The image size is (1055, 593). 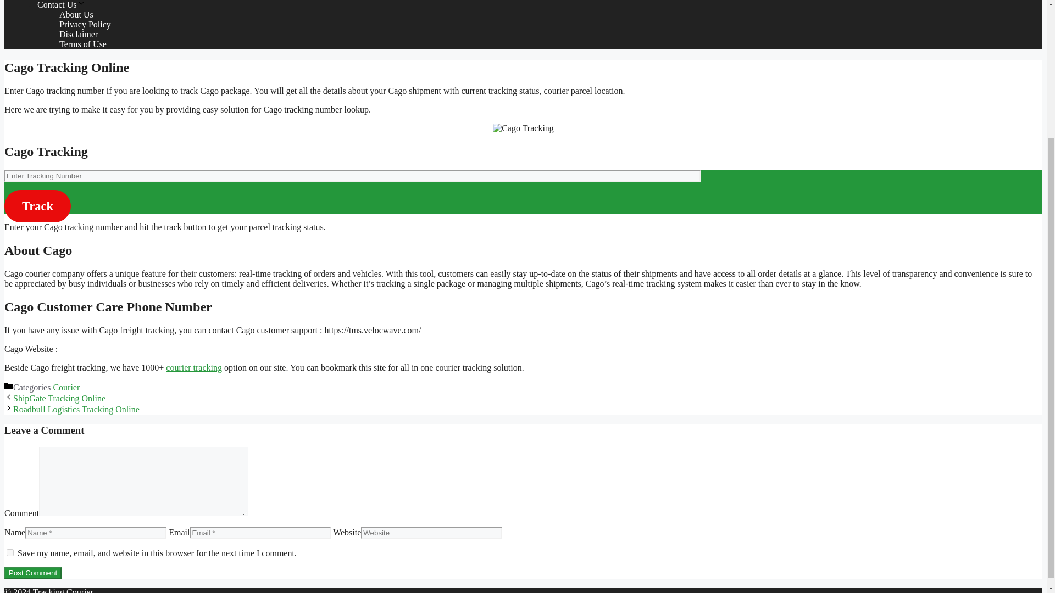 What do you see at coordinates (66, 387) in the screenshot?
I see `Courier` at bounding box center [66, 387].